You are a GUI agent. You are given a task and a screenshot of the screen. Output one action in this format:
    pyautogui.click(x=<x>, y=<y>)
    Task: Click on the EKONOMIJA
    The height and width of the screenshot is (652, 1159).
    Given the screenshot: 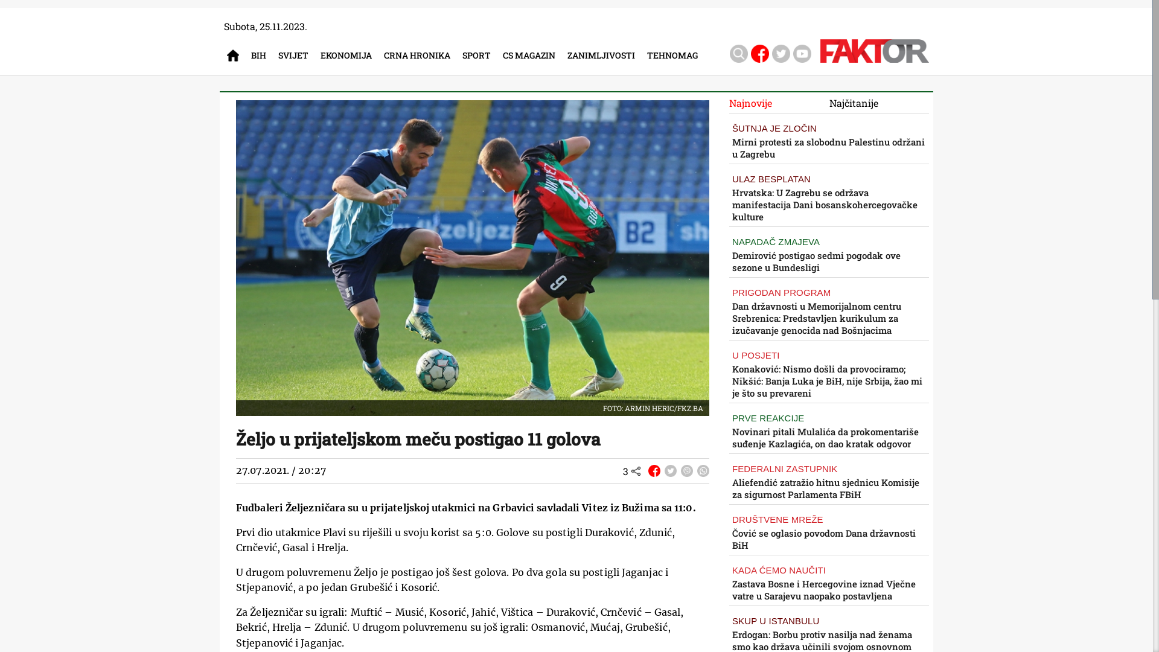 What is the action you would take?
    pyautogui.click(x=349, y=56)
    